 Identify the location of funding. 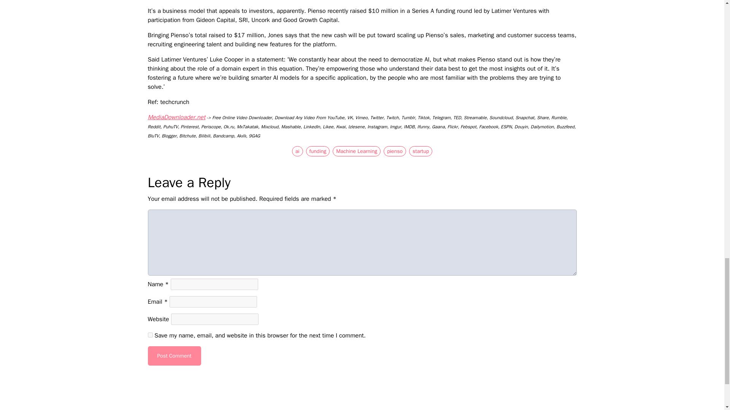
(318, 151).